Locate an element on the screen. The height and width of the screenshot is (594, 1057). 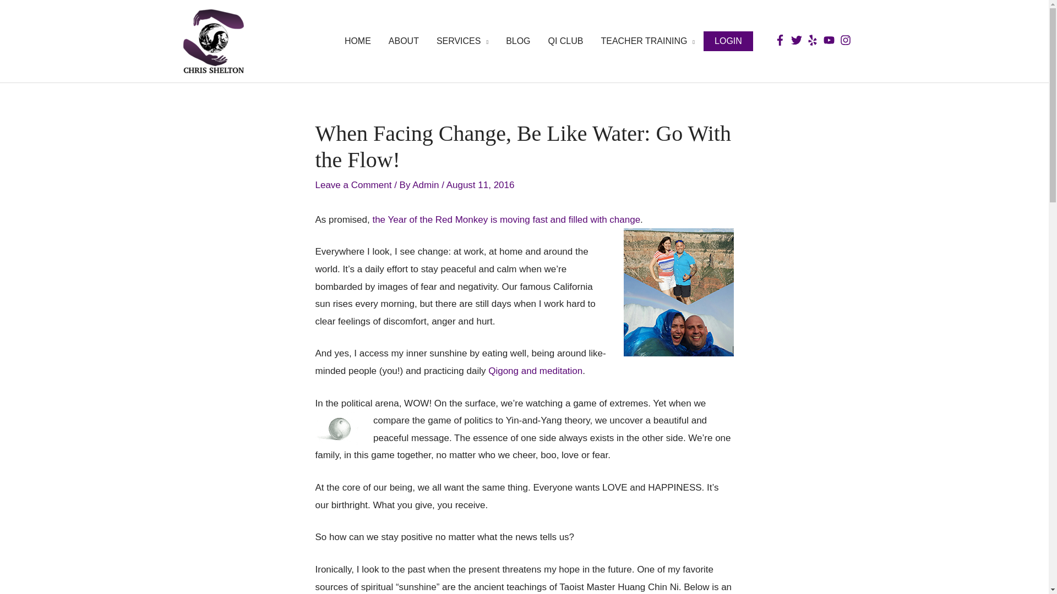
Leave a Comment is located at coordinates (353, 185).